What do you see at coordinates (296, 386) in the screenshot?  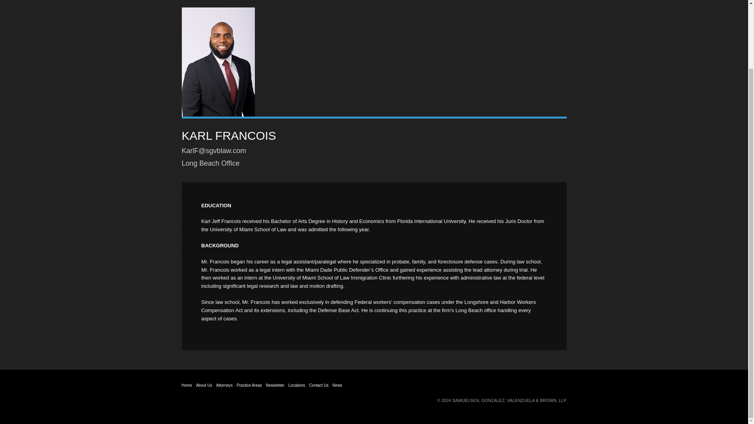 I see `Locations` at bounding box center [296, 386].